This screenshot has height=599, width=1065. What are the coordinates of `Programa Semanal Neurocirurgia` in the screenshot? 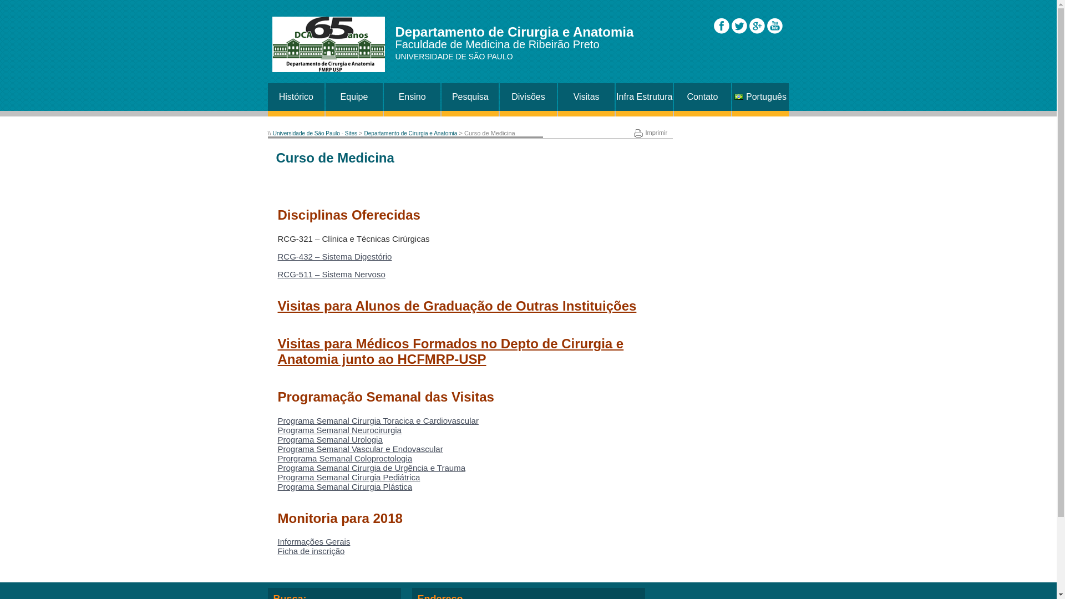 It's located at (339, 430).